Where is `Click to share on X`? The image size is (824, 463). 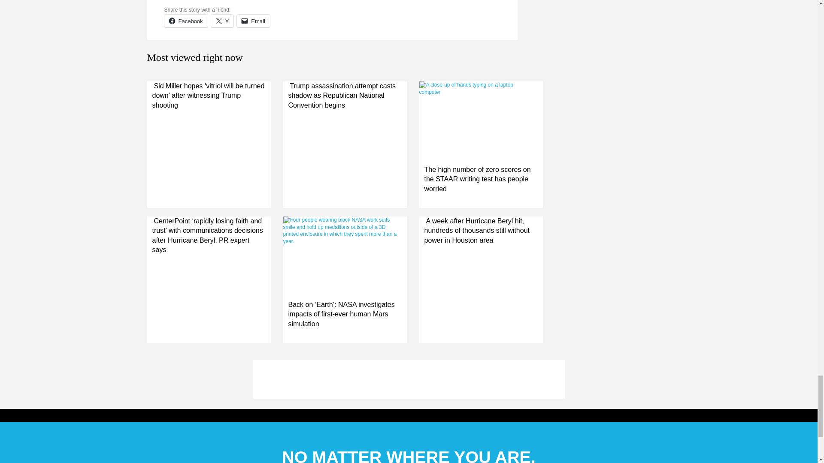 Click to share on X is located at coordinates (222, 21).